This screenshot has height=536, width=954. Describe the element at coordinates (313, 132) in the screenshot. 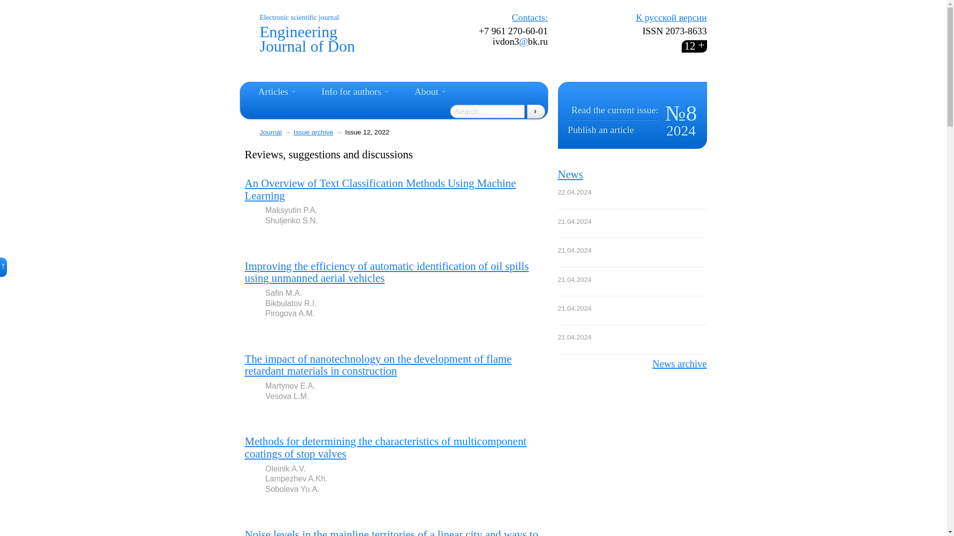

I see `Issue archive` at that location.